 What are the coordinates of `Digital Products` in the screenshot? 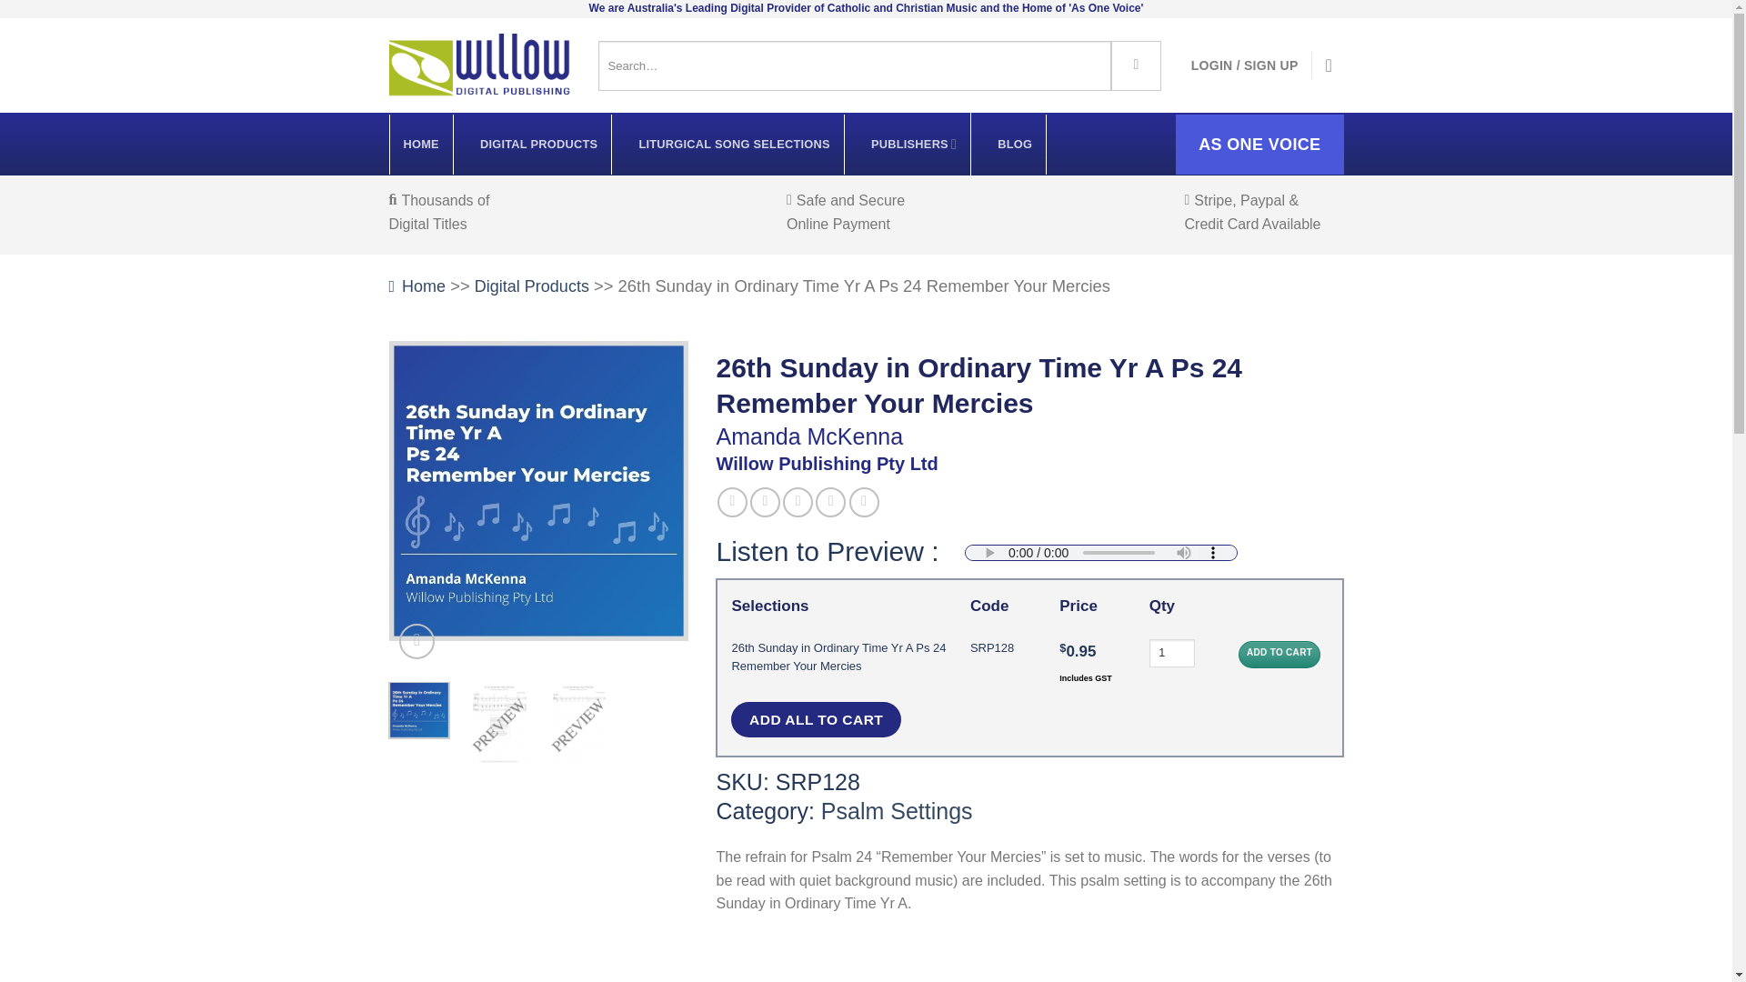 It's located at (532, 286).